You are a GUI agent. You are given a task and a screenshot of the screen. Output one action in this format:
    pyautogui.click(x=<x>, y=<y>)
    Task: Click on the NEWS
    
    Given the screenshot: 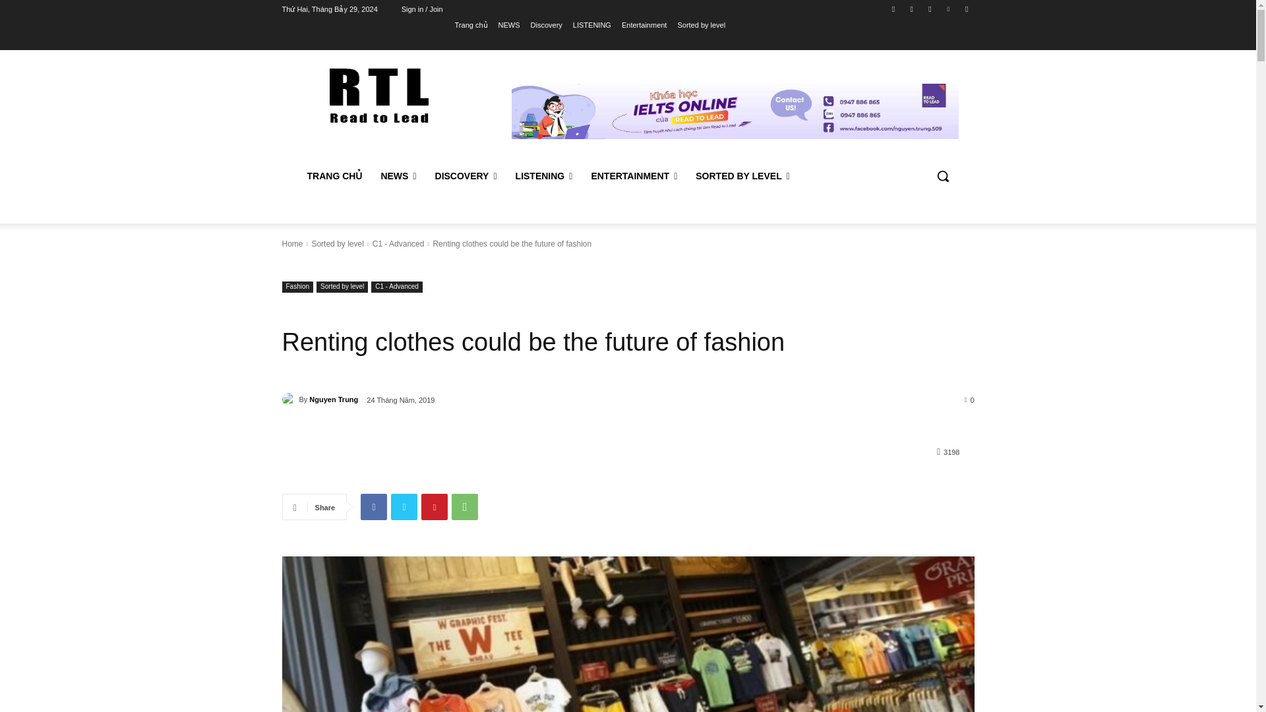 What is the action you would take?
    pyautogui.click(x=509, y=24)
    